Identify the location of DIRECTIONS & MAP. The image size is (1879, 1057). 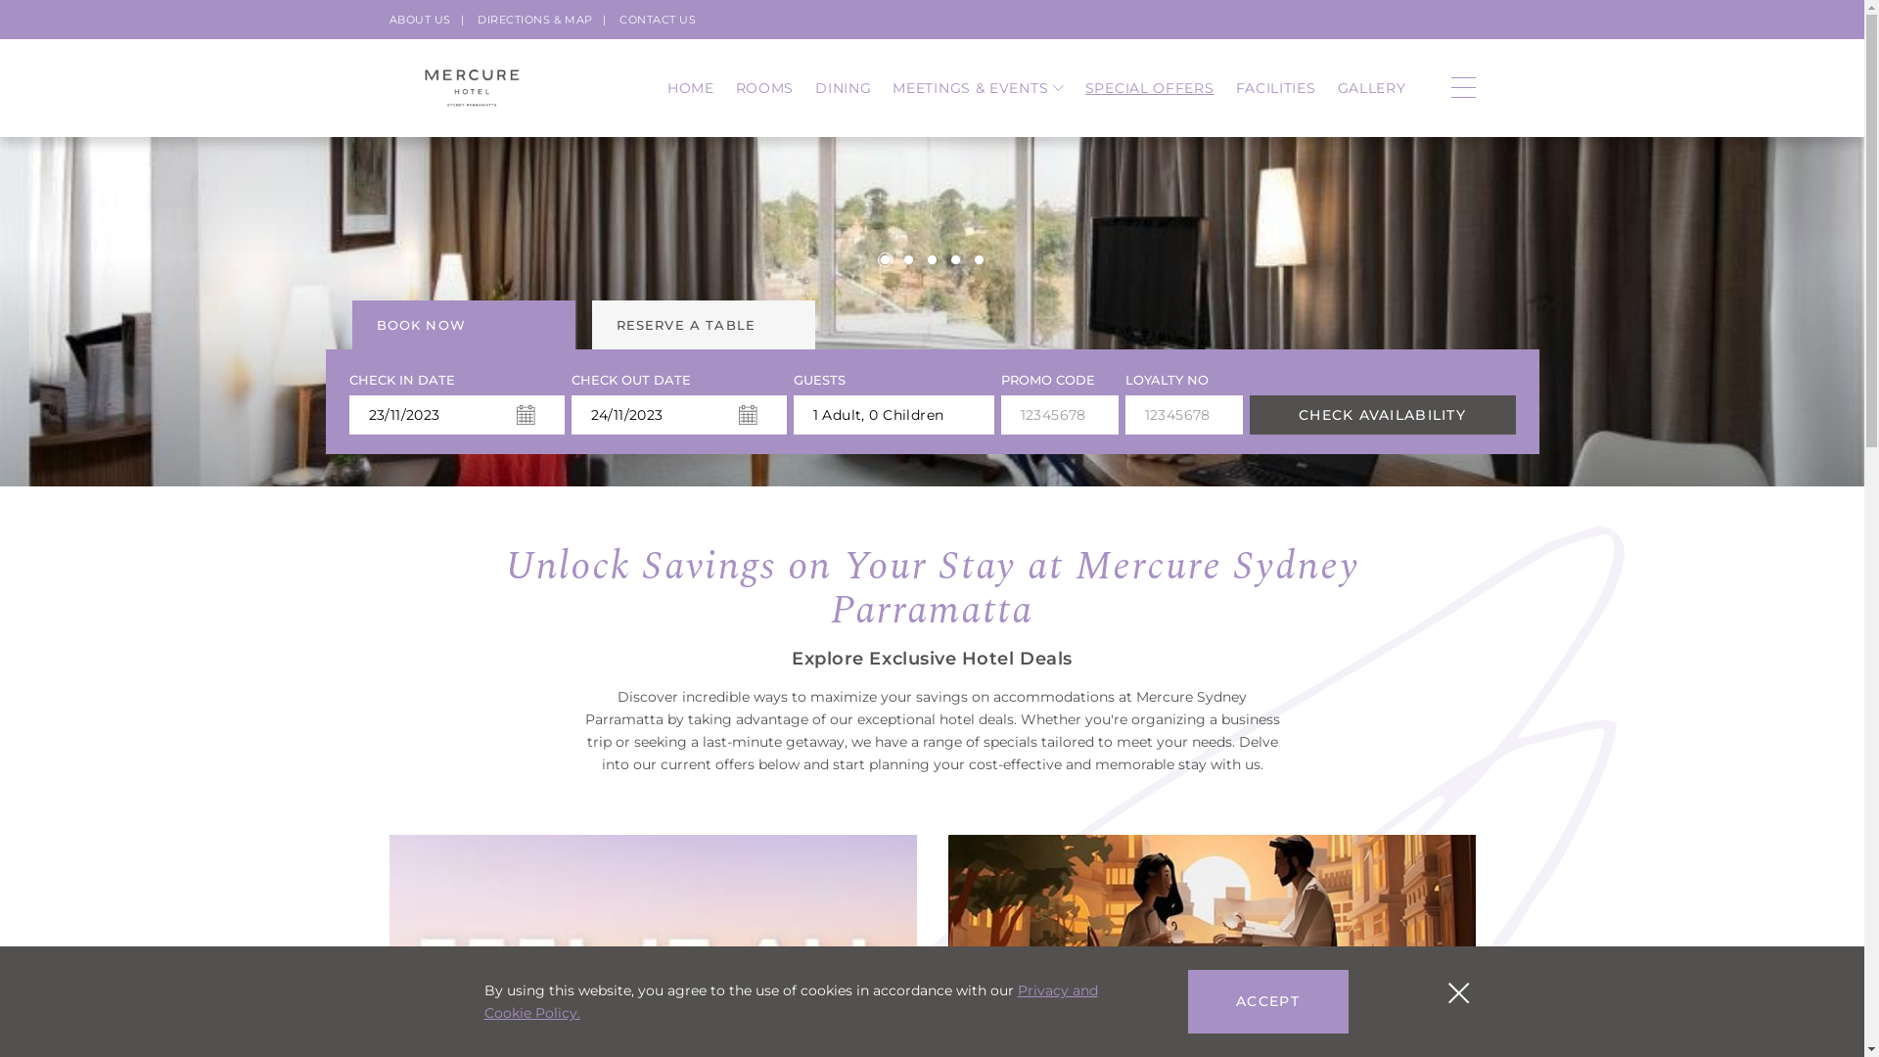
(535, 20).